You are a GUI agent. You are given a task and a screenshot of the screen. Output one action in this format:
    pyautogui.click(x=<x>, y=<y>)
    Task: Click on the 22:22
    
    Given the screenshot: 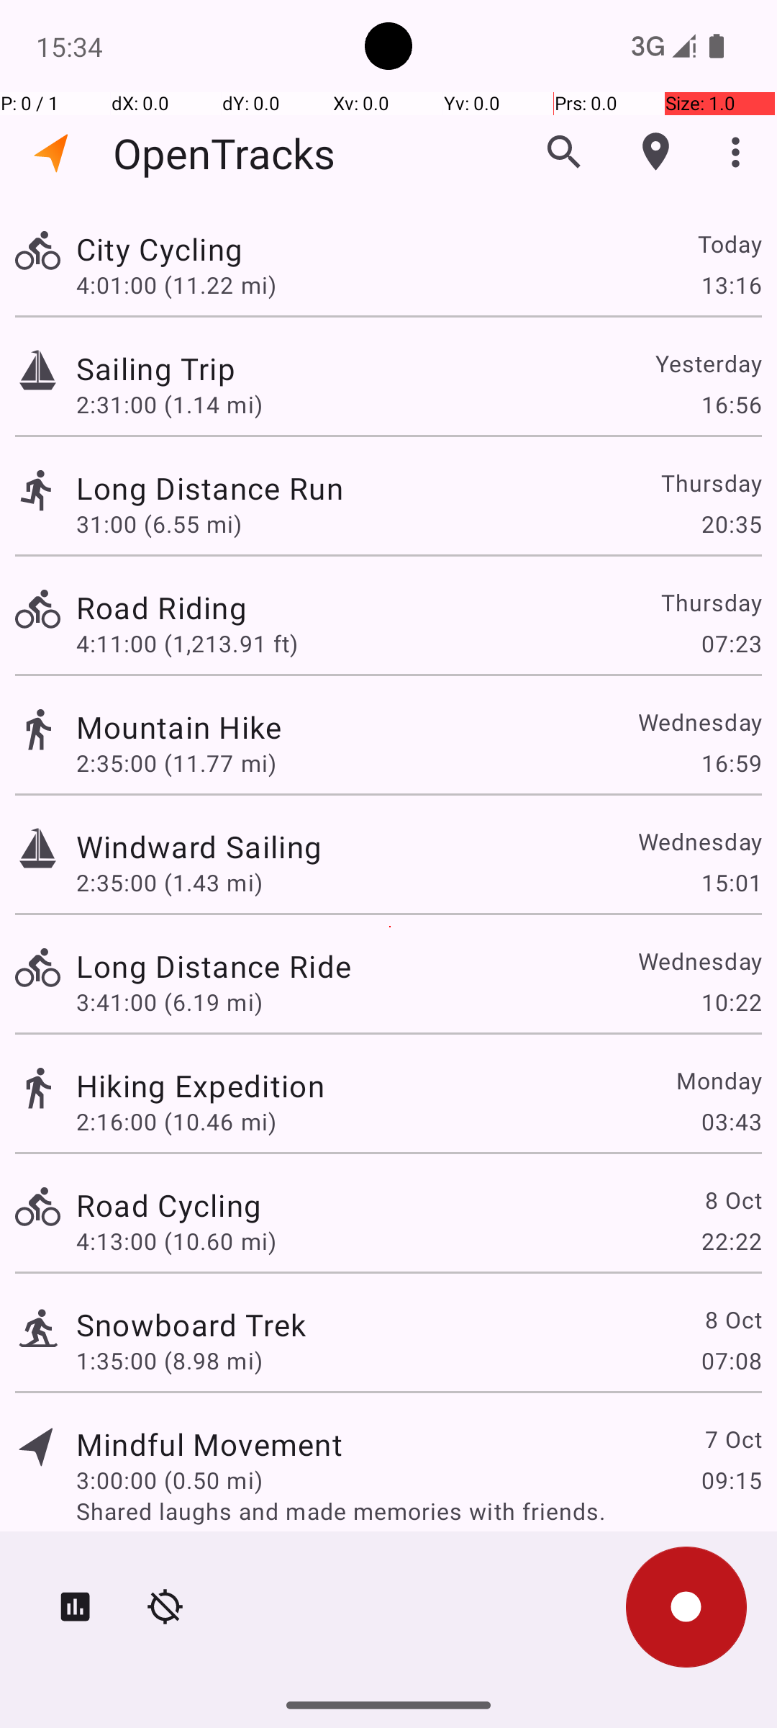 What is the action you would take?
    pyautogui.click(x=731, y=1241)
    